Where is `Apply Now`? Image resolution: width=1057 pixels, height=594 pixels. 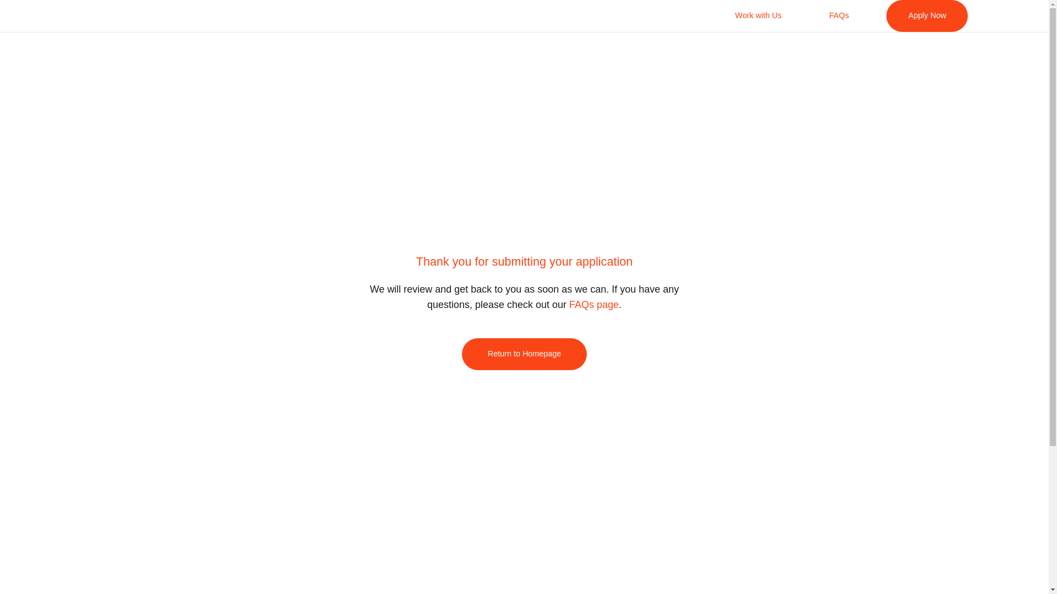 Apply Now is located at coordinates (927, 16).